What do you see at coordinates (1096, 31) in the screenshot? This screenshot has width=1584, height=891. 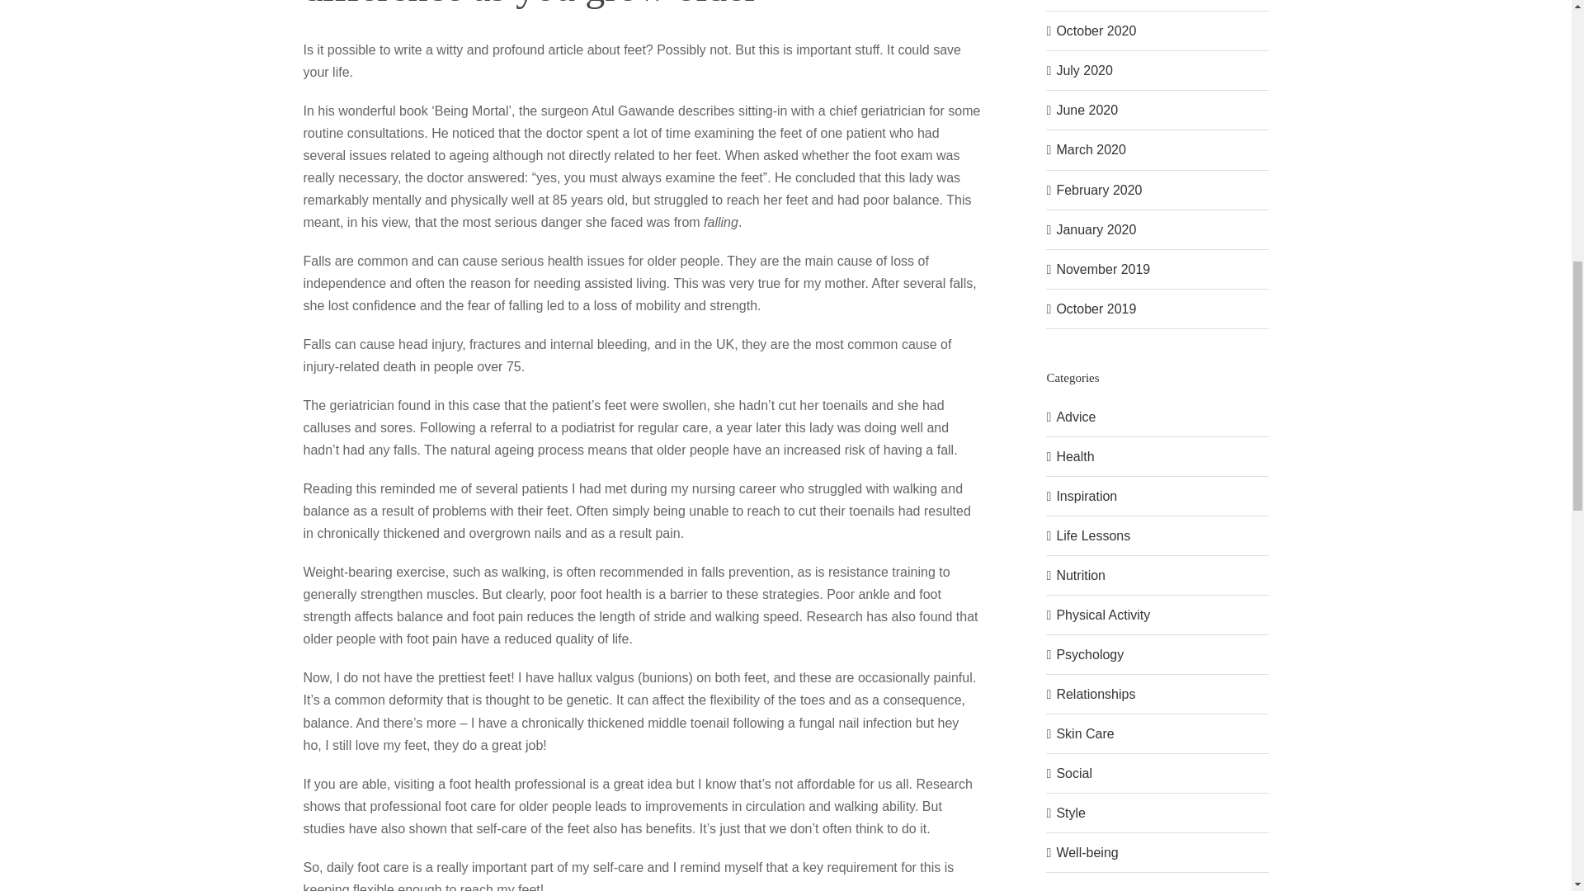 I see `October 2020` at bounding box center [1096, 31].